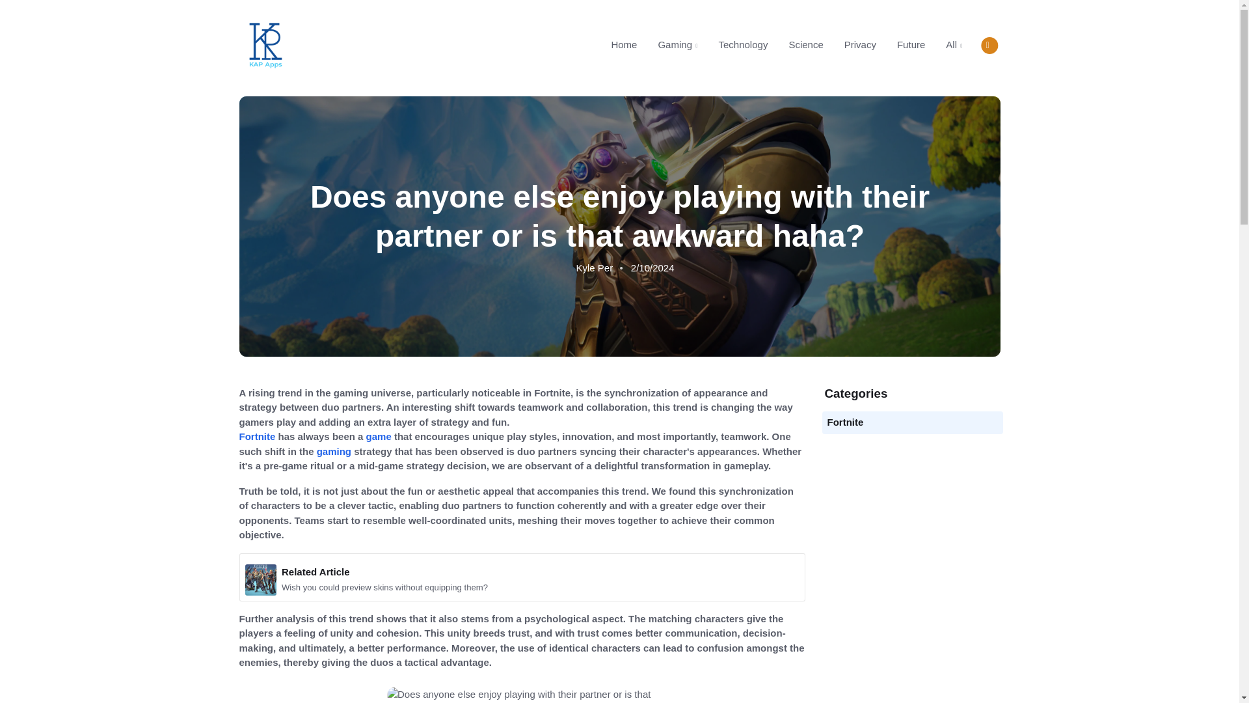 The width and height of the screenshot is (1249, 703). Describe the element at coordinates (805, 44) in the screenshot. I see `R` at that location.